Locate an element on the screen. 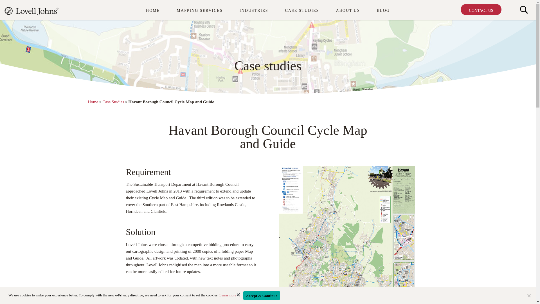 The image size is (540, 304). INDUSTRIES is located at coordinates (254, 10).